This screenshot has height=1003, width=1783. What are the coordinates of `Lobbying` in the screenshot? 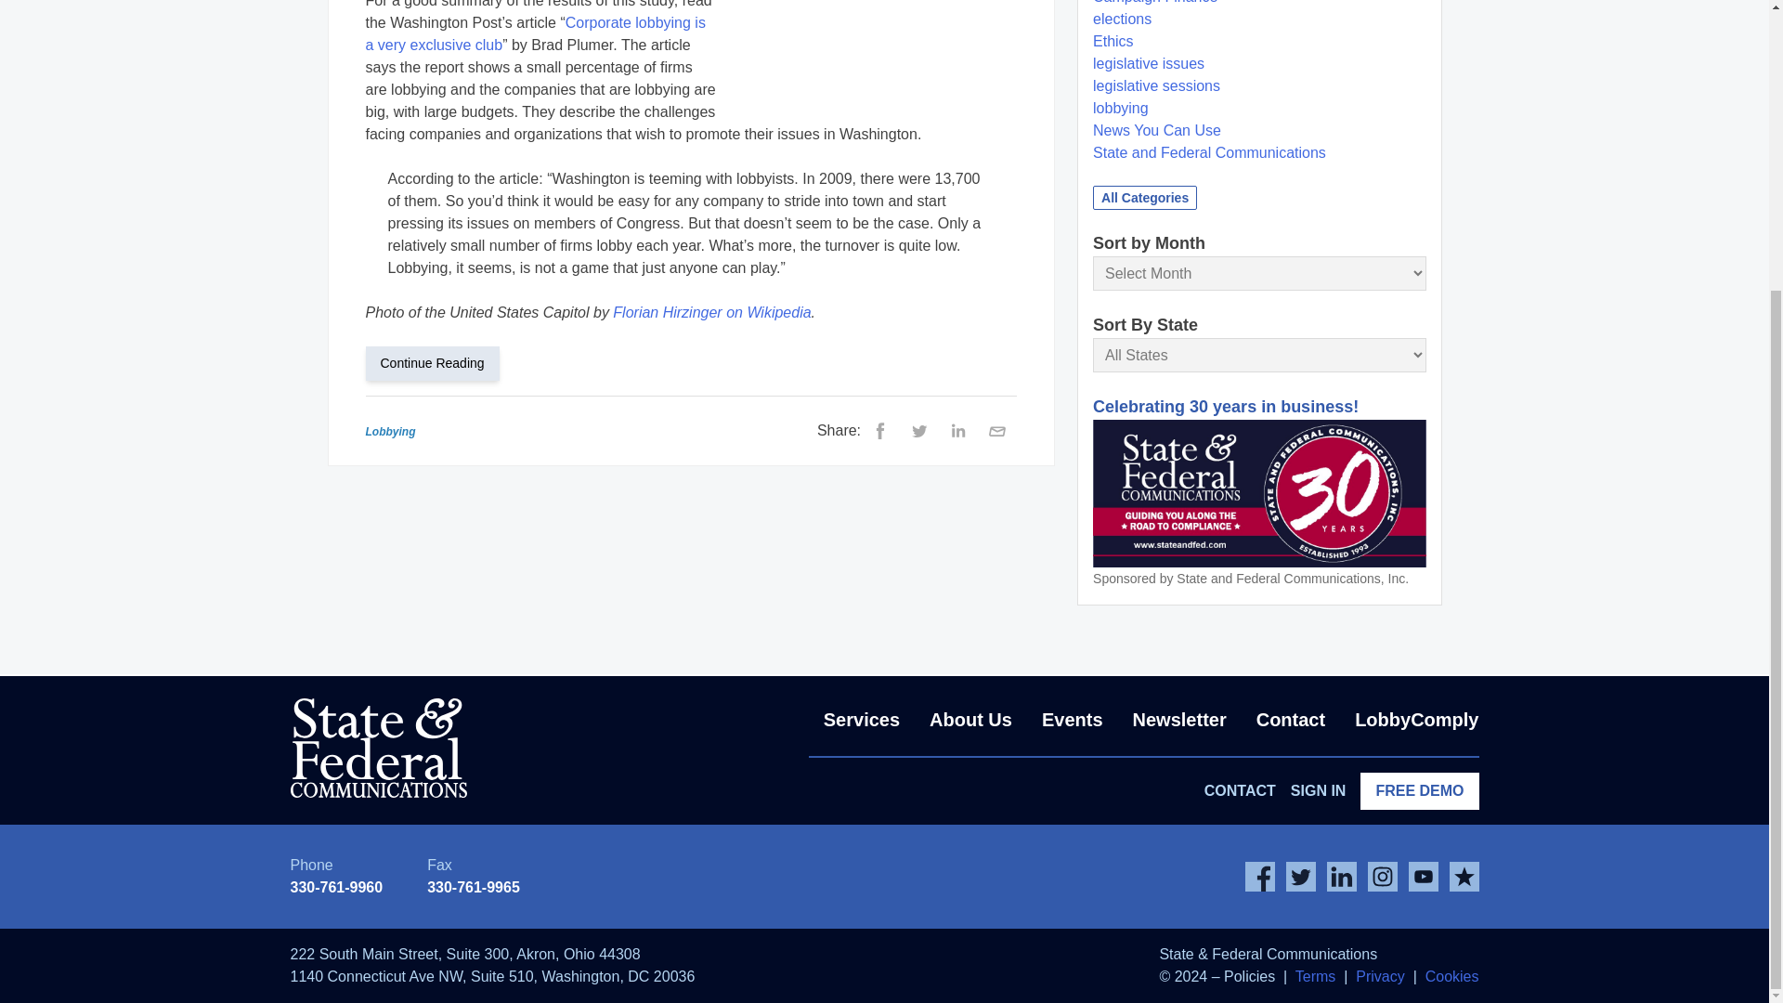 It's located at (390, 431).